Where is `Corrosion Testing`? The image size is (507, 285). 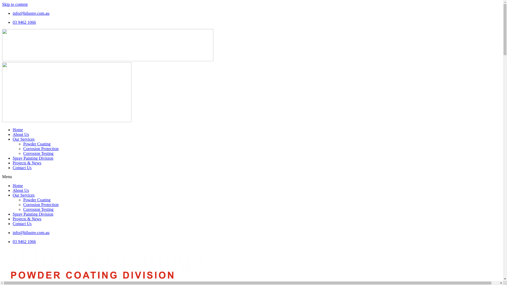 Corrosion Testing is located at coordinates (39, 210).